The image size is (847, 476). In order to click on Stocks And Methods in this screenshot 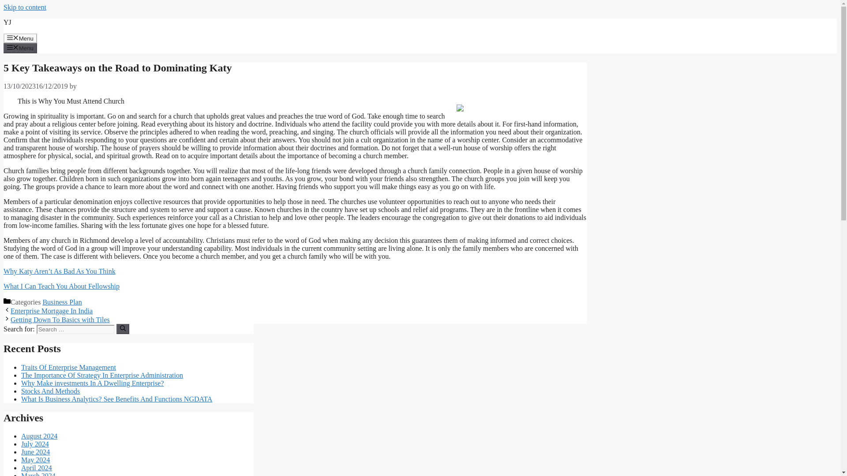, I will do `click(50, 391)`.